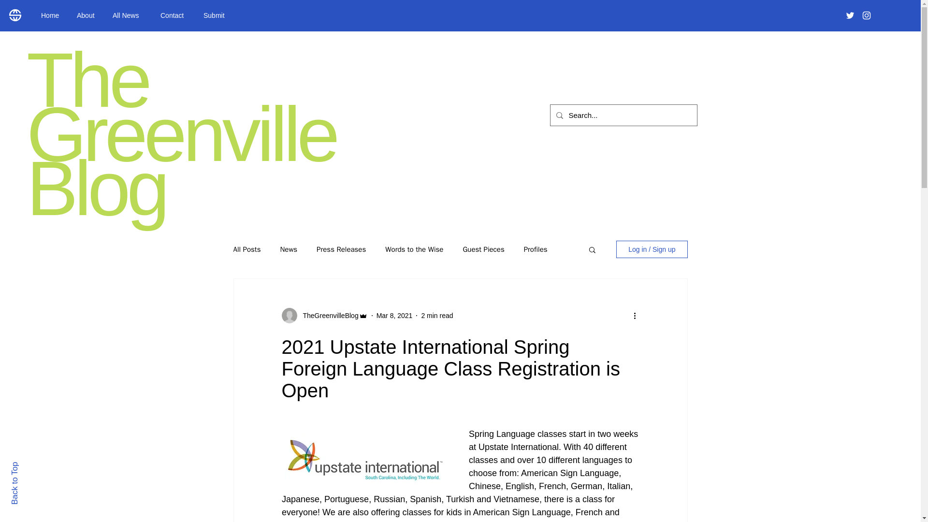 Image resolution: width=928 pixels, height=522 pixels. What do you see at coordinates (51, 15) in the screenshot?
I see `Home` at bounding box center [51, 15].